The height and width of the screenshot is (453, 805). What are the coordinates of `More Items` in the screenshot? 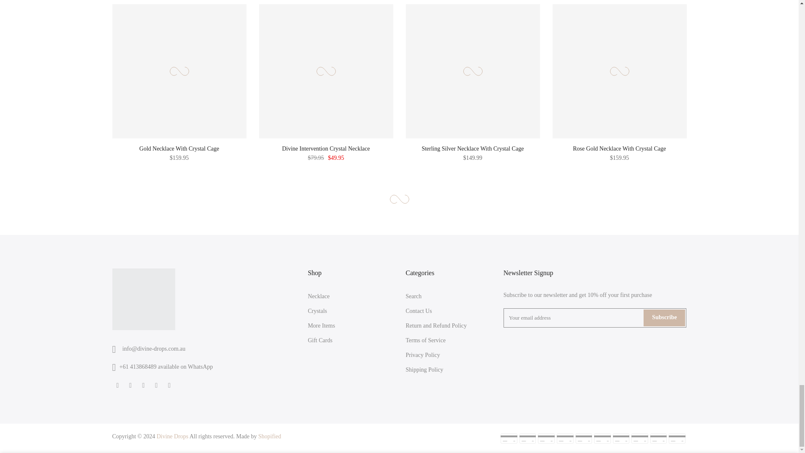 It's located at (321, 325).